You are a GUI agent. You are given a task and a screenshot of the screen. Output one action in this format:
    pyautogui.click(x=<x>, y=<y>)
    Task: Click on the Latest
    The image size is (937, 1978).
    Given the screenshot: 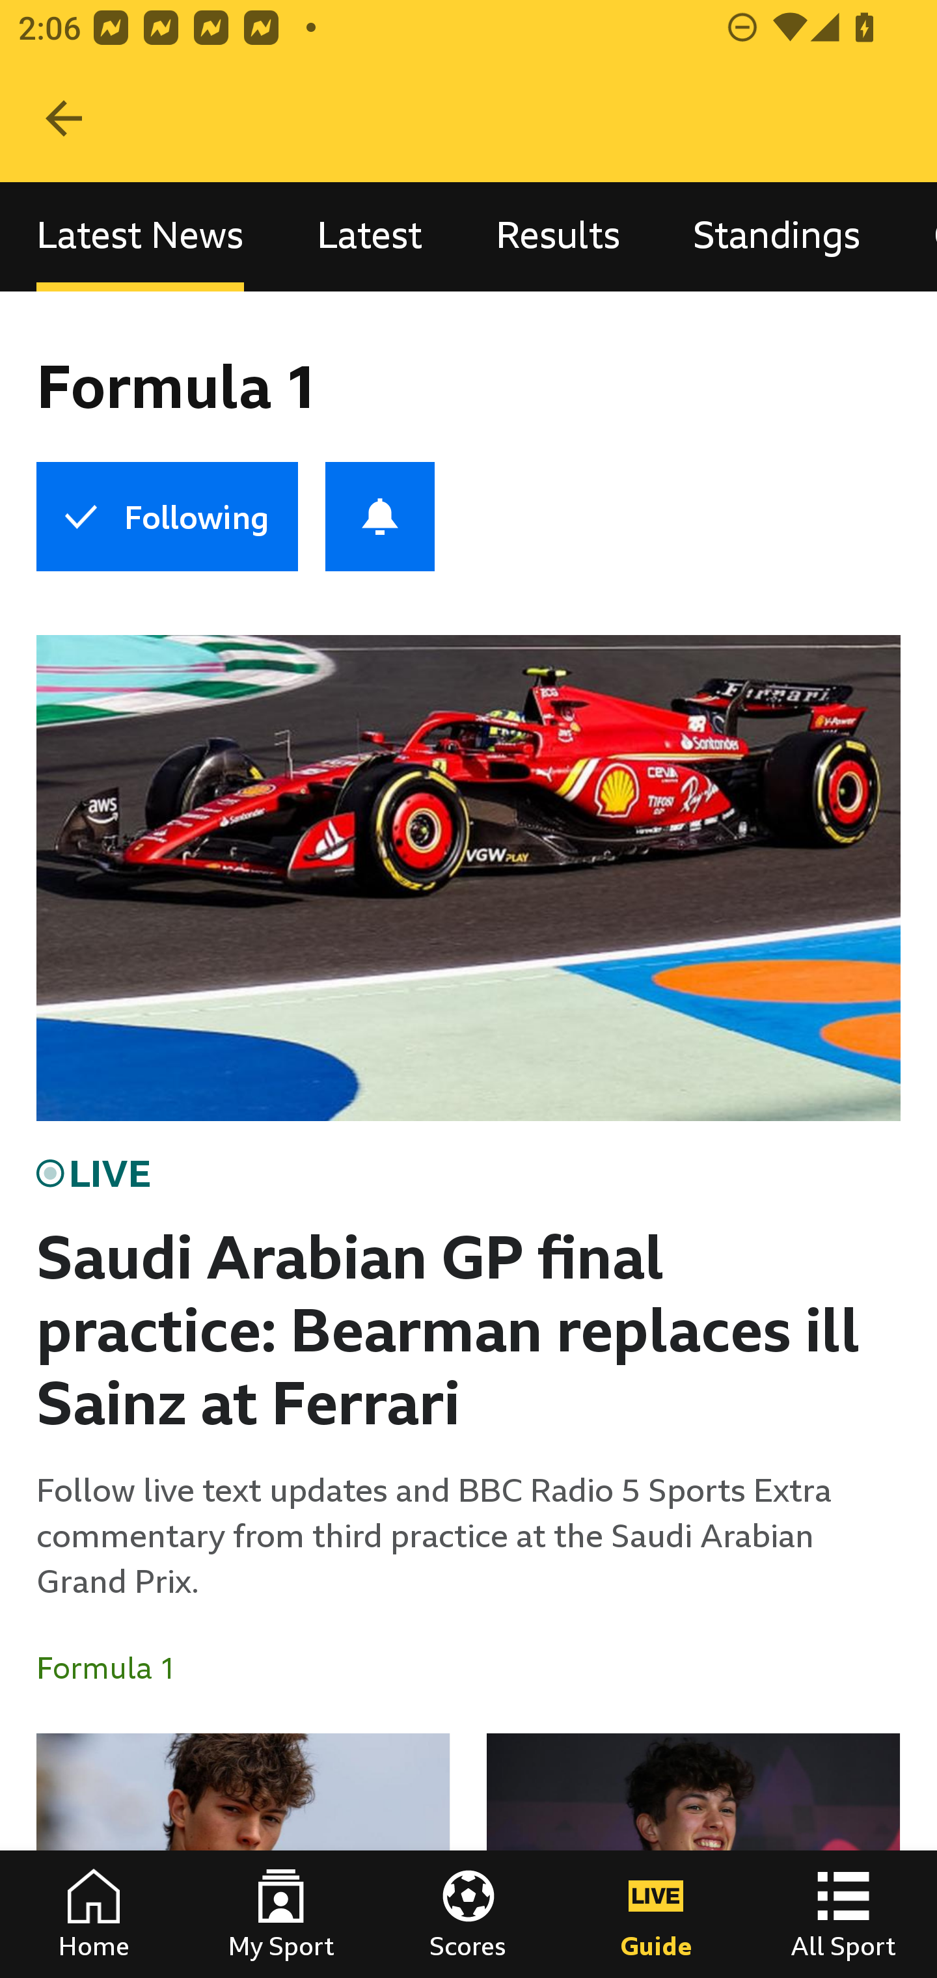 What is the action you would take?
    pyautogui.click(x=370, y=236)
    